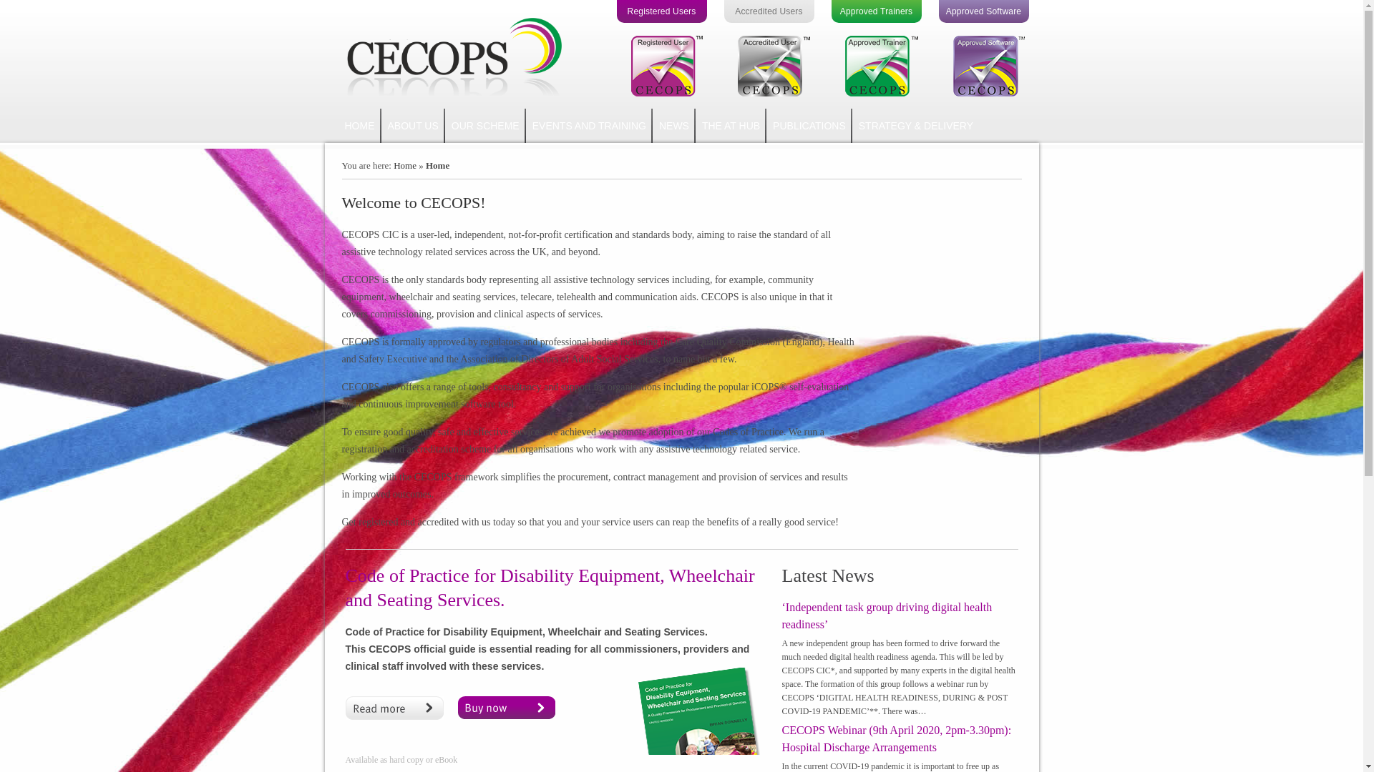 The width and height of the screenshot is (1374, 772). What do you see at coordinates (506, 708) in the screenshot?
I see `Buy now` at bounding box center [506, 708].